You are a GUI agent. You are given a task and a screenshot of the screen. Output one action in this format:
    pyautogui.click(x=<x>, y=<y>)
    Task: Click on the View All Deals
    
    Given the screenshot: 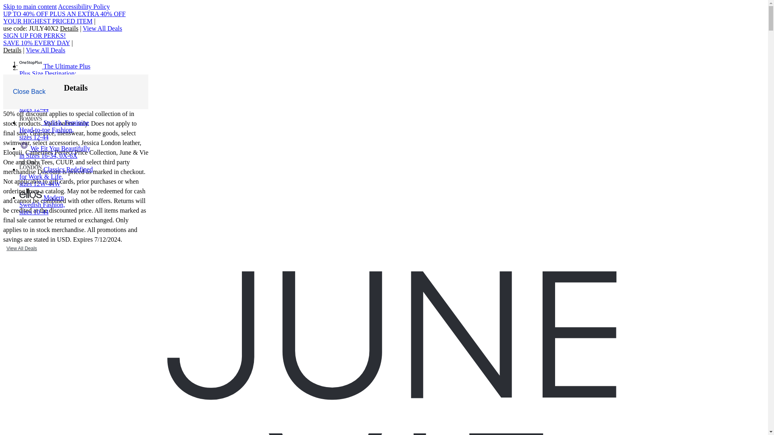 What is the action you would take?
    pyautogui.click(x=102, y=28)
    